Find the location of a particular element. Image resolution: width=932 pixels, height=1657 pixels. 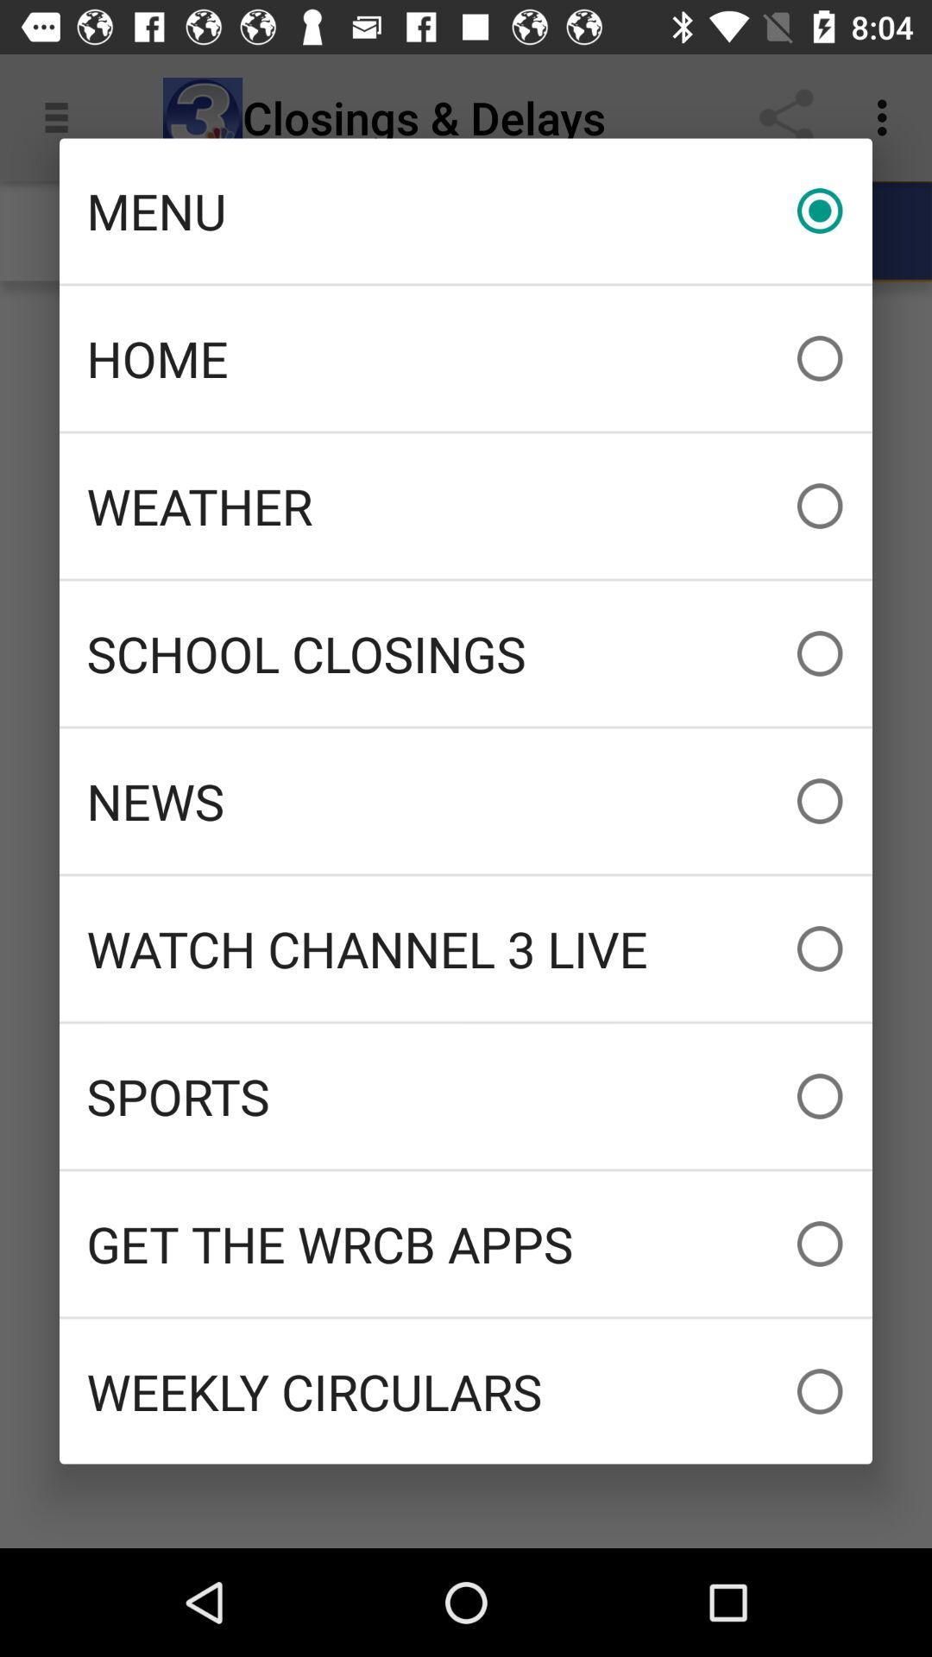

swipe until the get the wrcb item is located at coordinates (466, 1244).